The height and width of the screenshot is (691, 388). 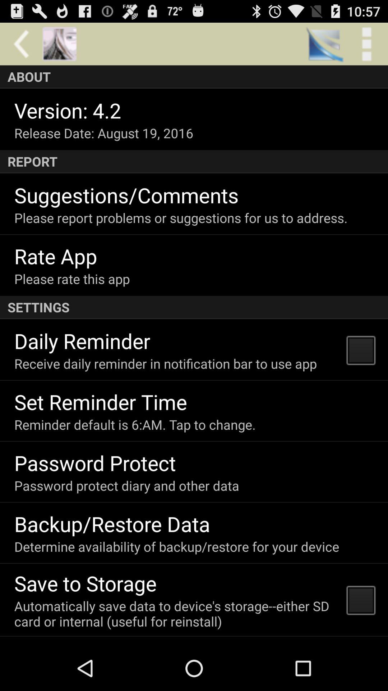 What do you see at coordinates (86, 643) in the screenshot?
I see `open don t send icon` at bounding box center [86, 643].